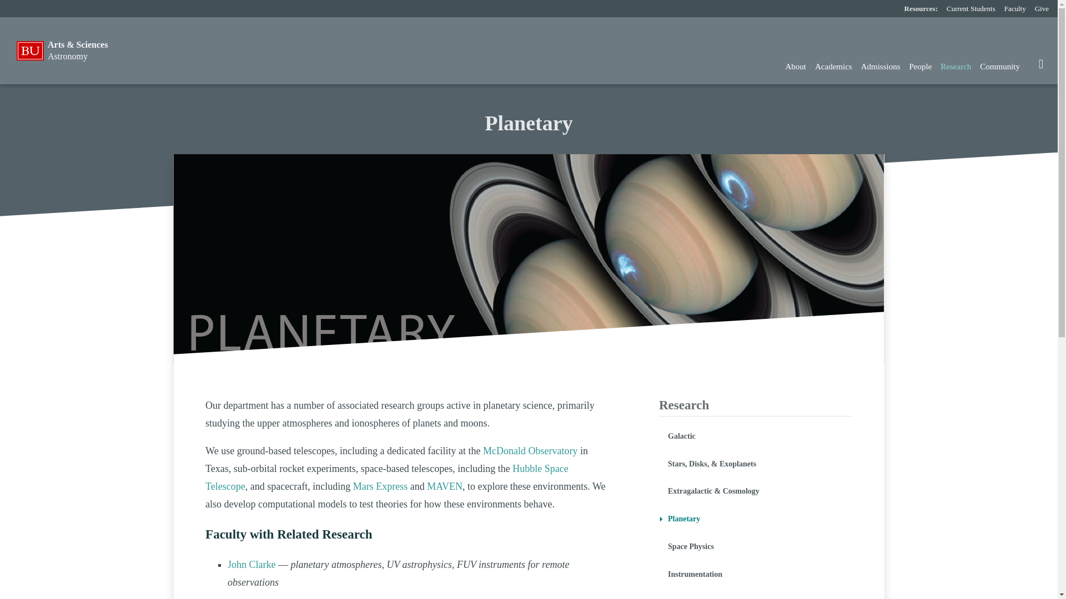 The image size is (1066, 599). Describe the element at coordinates (386, 477) in the screenshot. I see `Hubble Space Telescope` at that location.